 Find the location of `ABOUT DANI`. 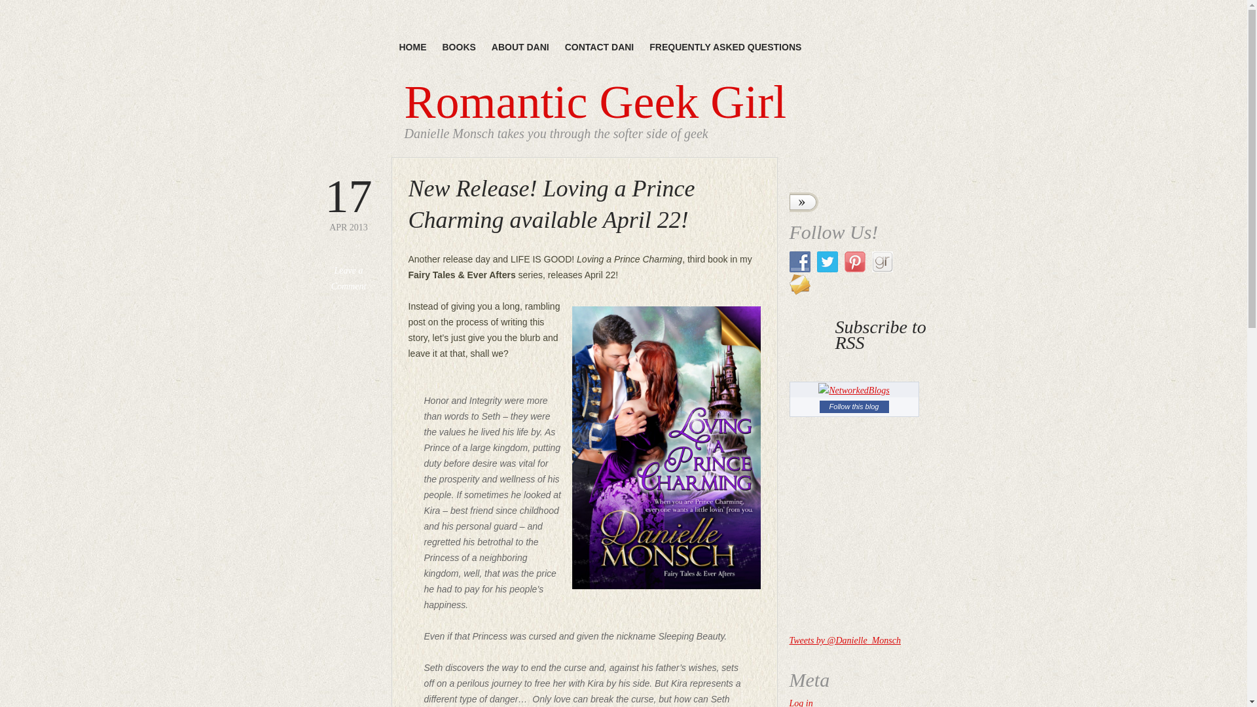

ABOUT DANI is located at coordinates (520, 47).